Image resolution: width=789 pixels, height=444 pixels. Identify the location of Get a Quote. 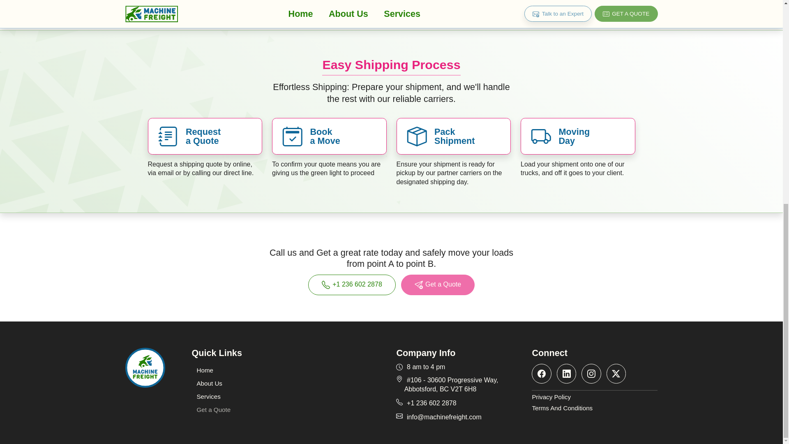
(438, 284).